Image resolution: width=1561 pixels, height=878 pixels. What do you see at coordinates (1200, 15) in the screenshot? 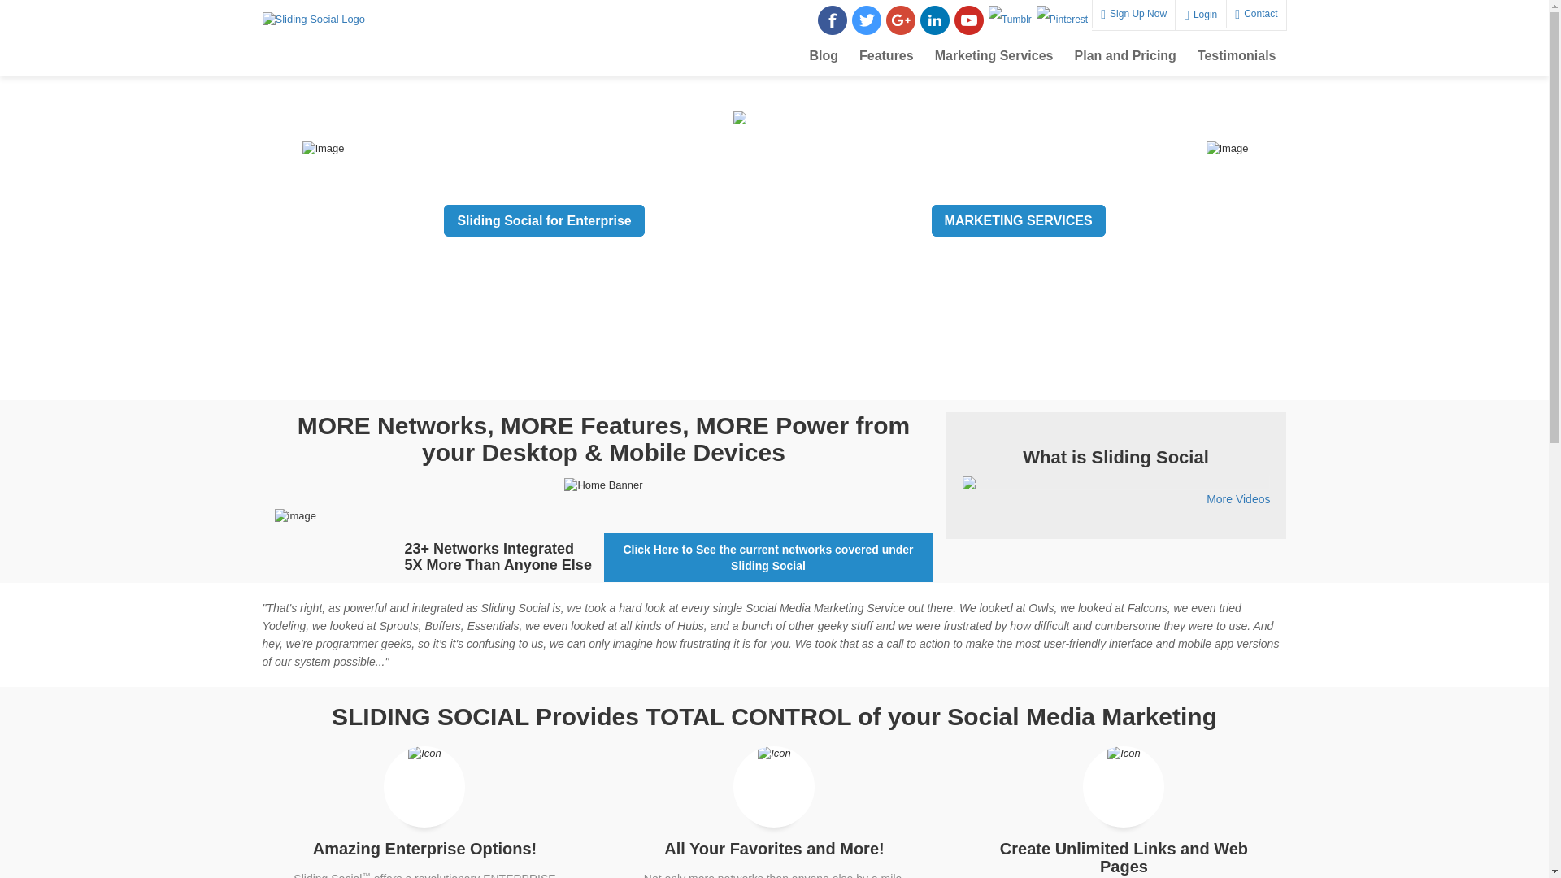
I see `Login` at bounding box center [1200, 15].